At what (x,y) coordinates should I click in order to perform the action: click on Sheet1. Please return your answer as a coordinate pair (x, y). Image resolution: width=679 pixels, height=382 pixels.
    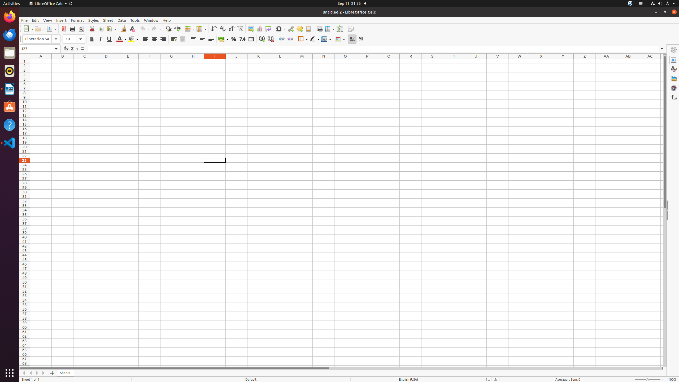
    Looking at the image, I should click on (66, 373).